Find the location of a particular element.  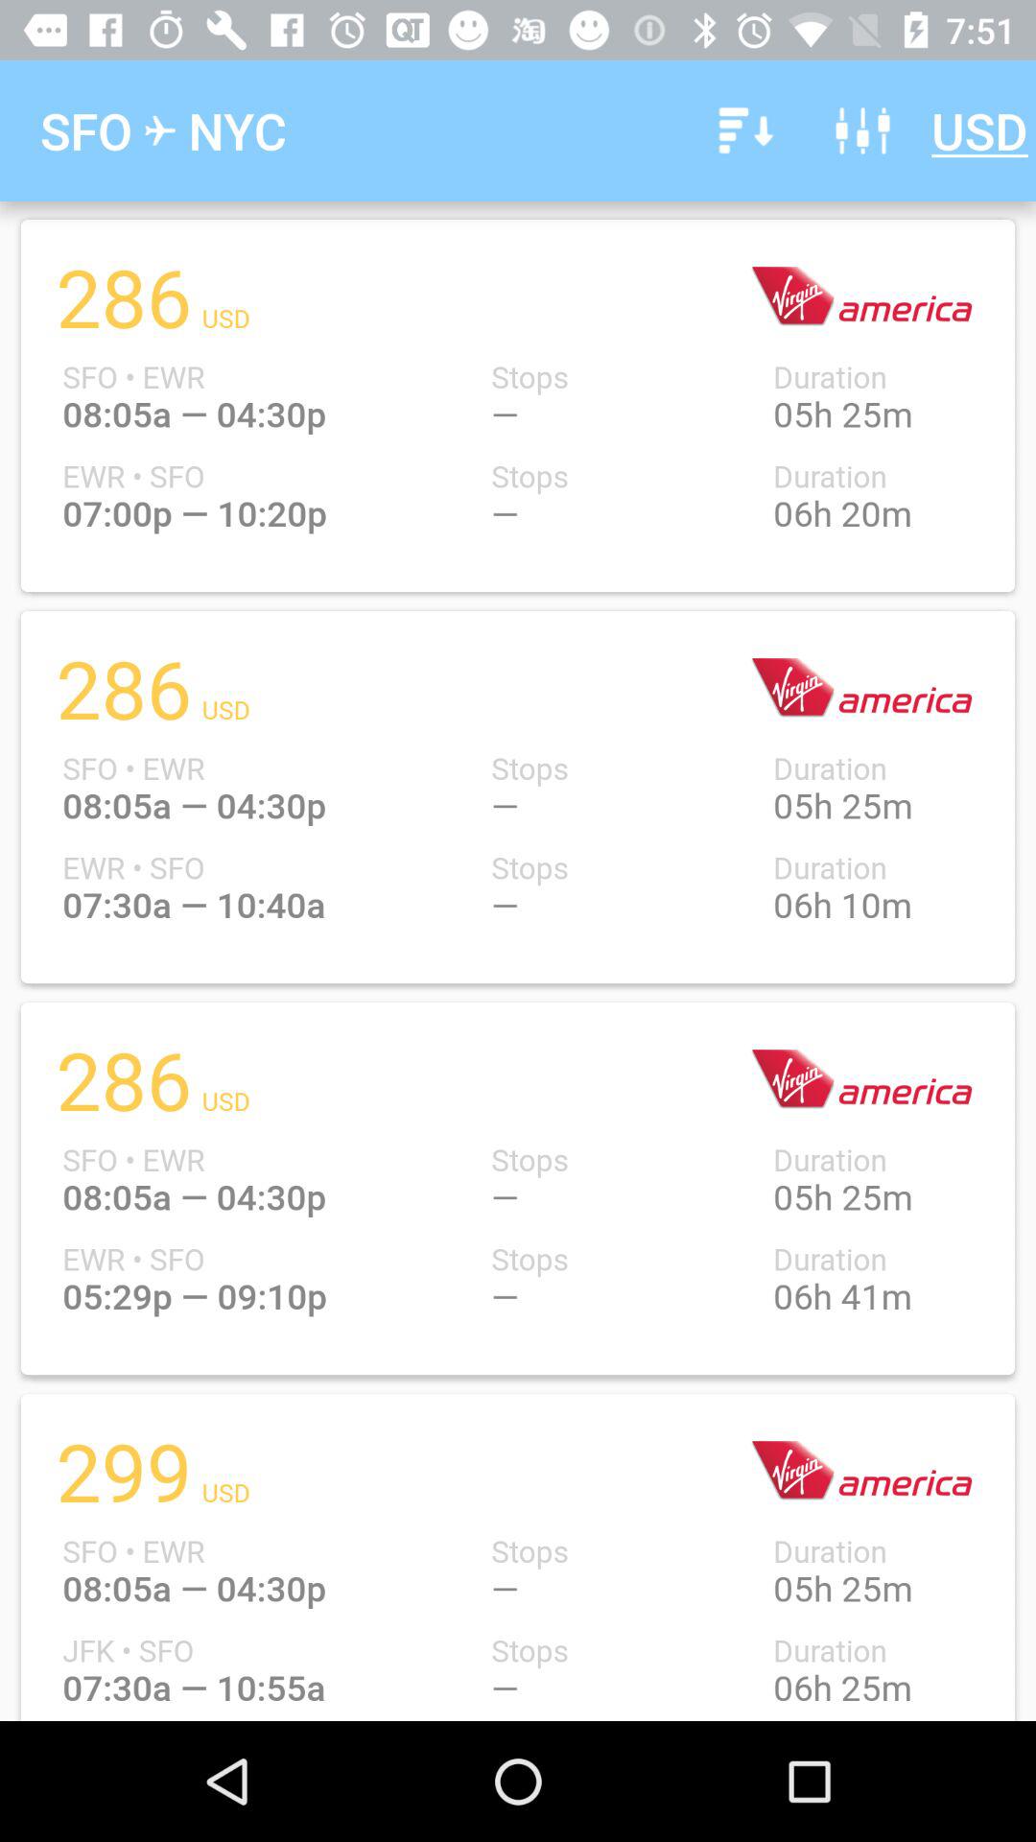

open the item next to the nyc item is located at coordinates (742, 130).